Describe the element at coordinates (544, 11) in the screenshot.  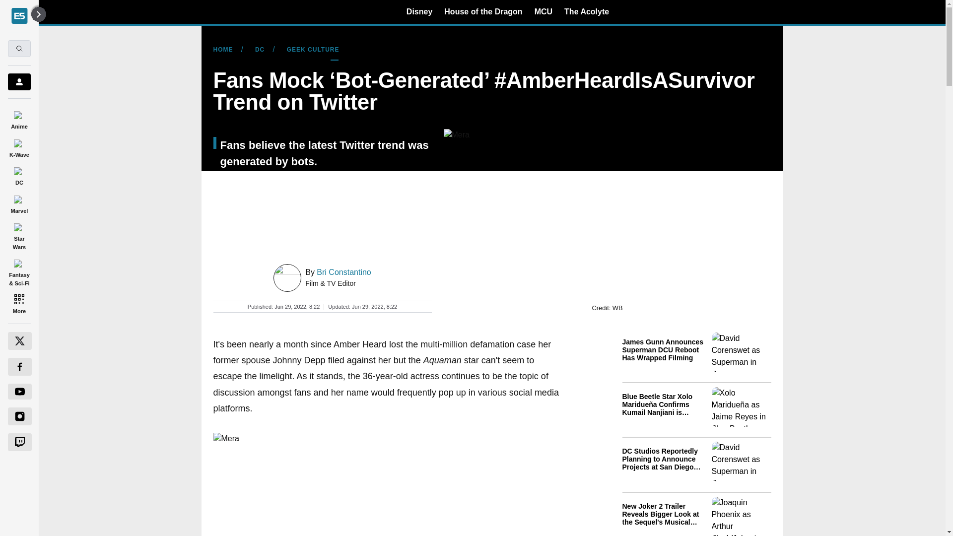
I see `MCU` at that location.